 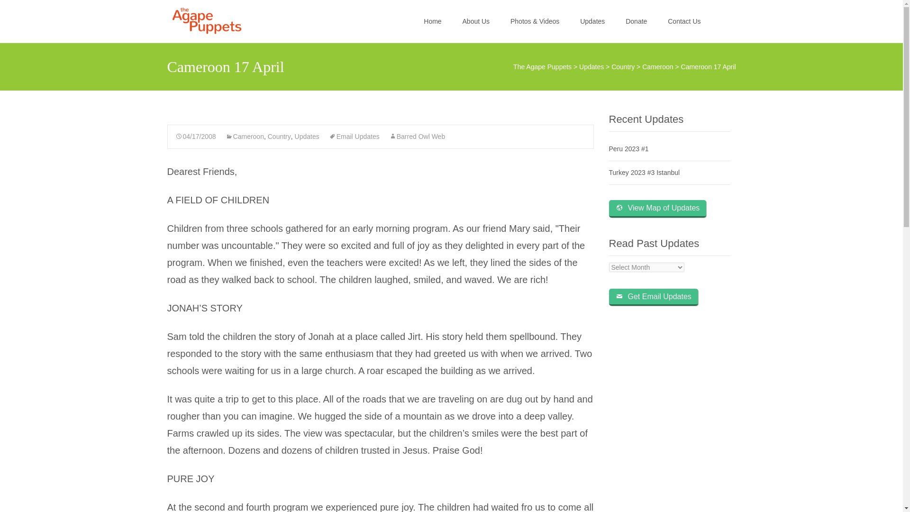 I want to click on Go to The Agape Puppets., so click(x=542, y=66).